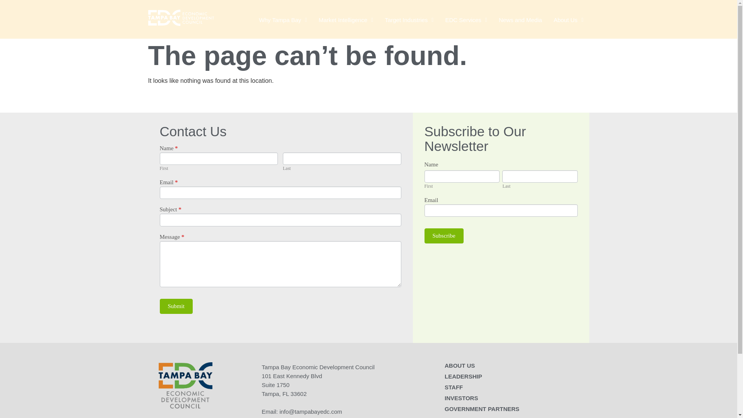  I want to click on Market Intelligence, so click(346, 20).